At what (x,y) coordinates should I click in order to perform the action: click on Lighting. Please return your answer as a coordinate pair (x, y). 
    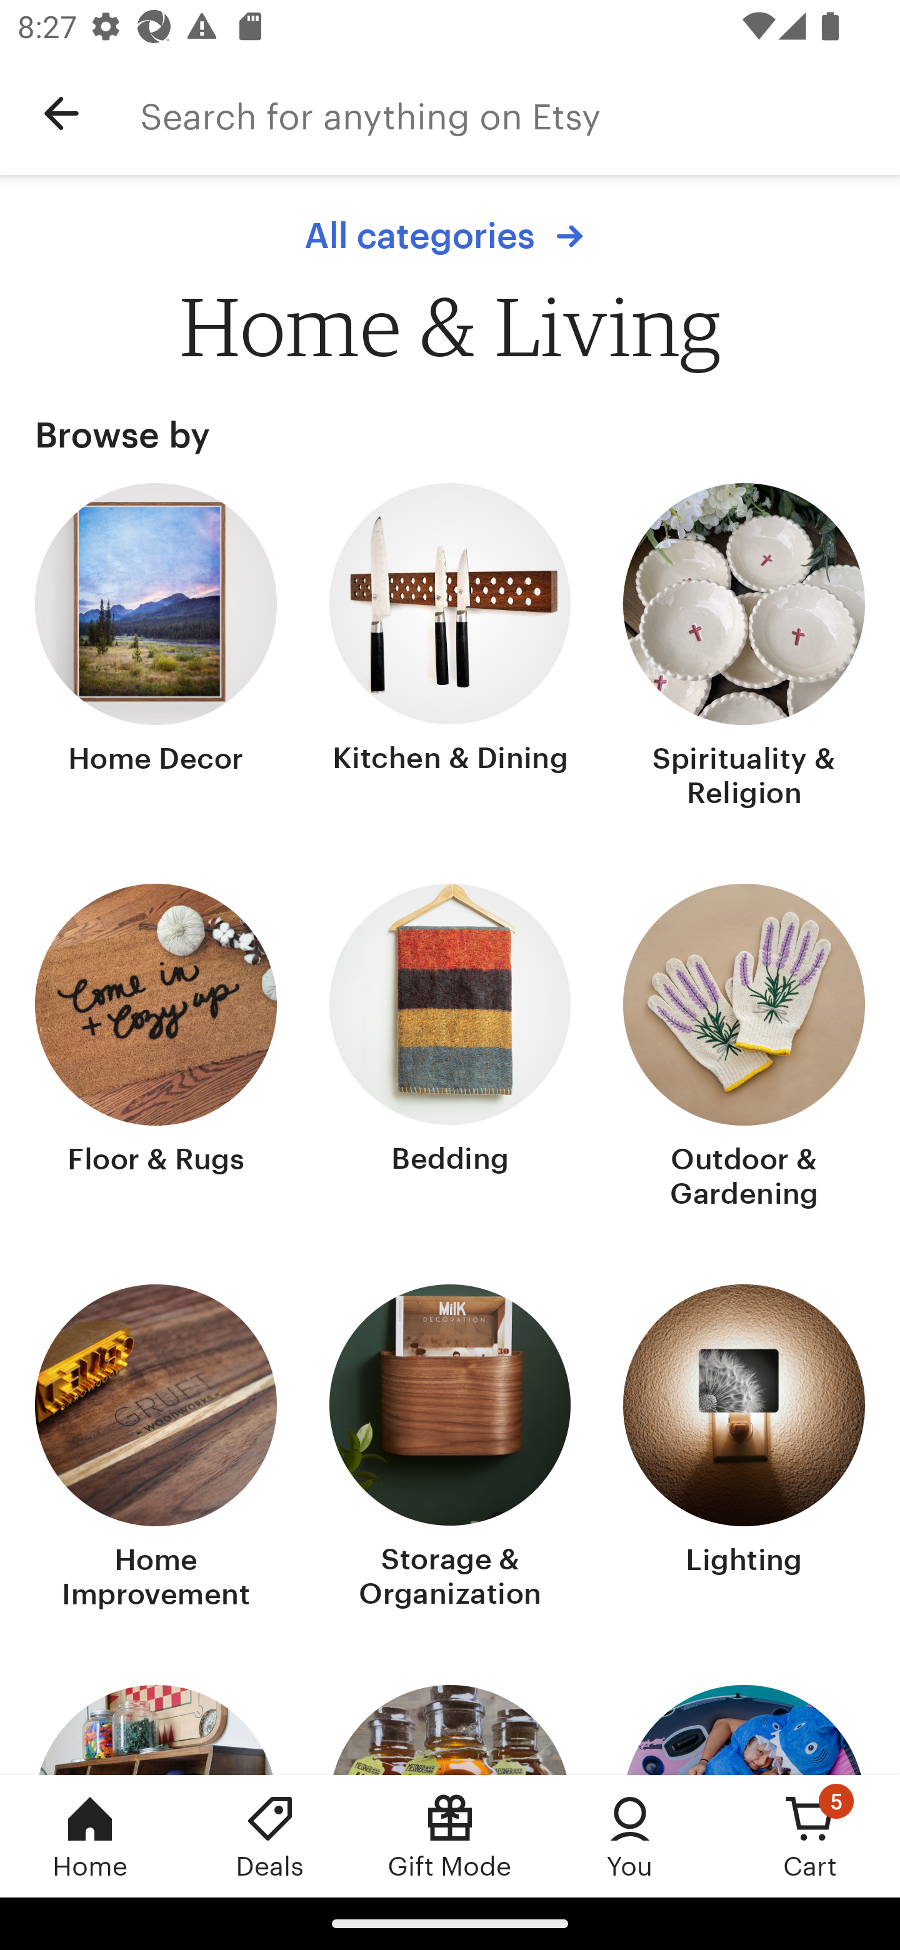
    Looking at the image, I should click on (744, 1450).